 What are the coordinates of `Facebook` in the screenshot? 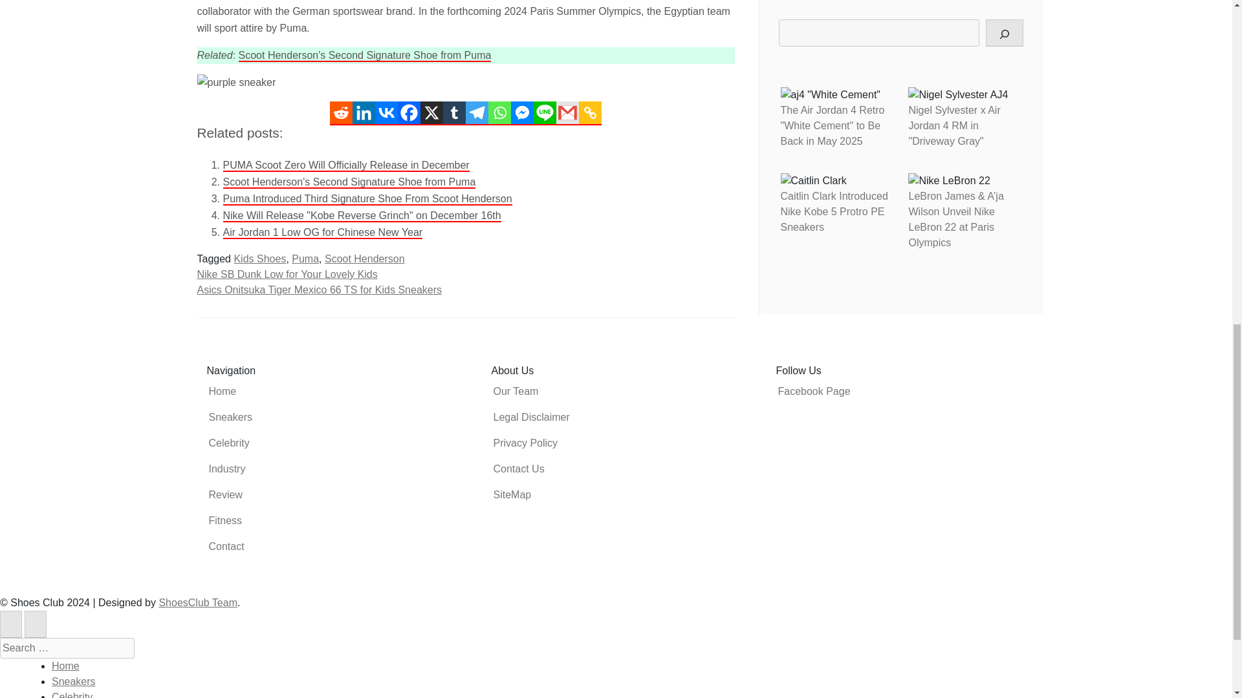 It's located at (409, 113).